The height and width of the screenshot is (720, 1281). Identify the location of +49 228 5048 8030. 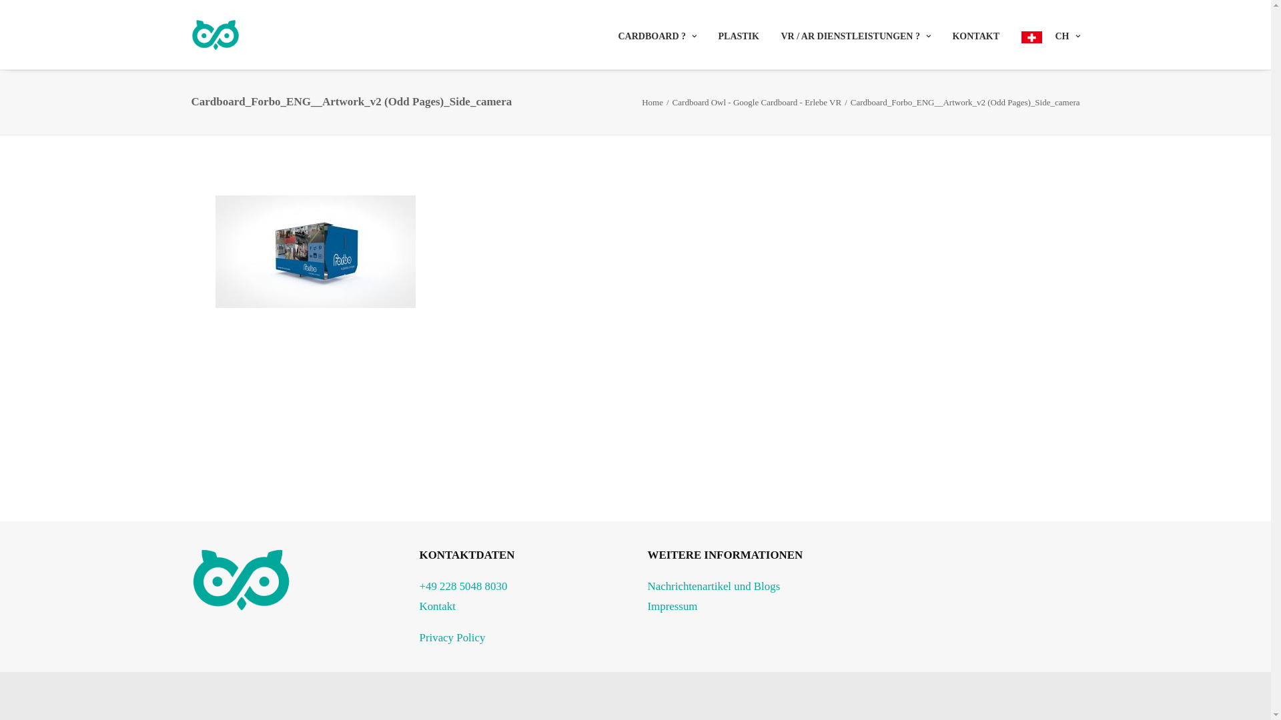
(463, 587).